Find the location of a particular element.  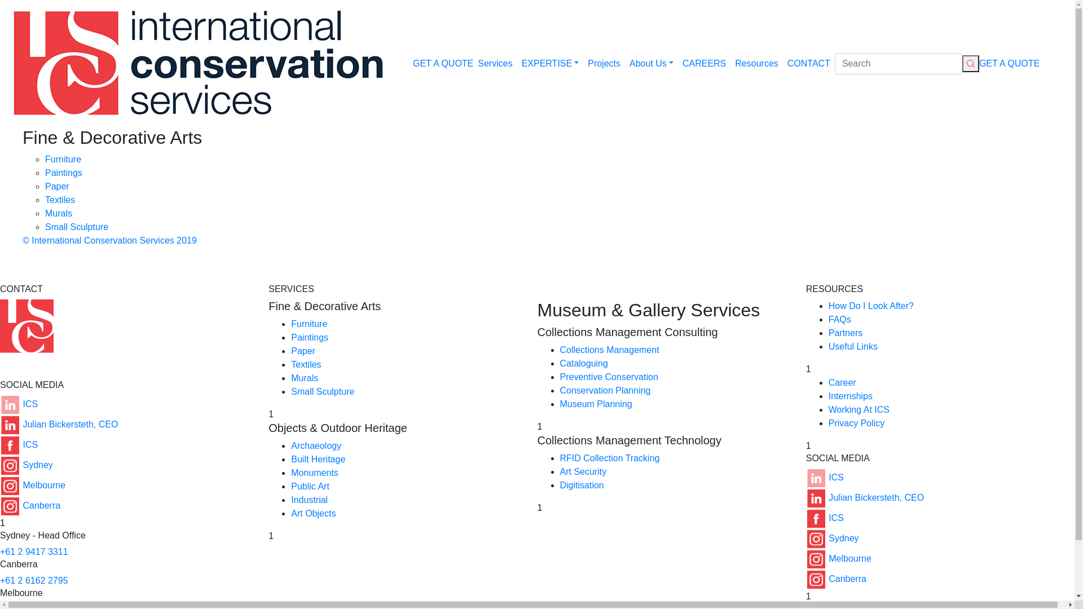

GET A QUOTE is located at coordinates (443, 63).